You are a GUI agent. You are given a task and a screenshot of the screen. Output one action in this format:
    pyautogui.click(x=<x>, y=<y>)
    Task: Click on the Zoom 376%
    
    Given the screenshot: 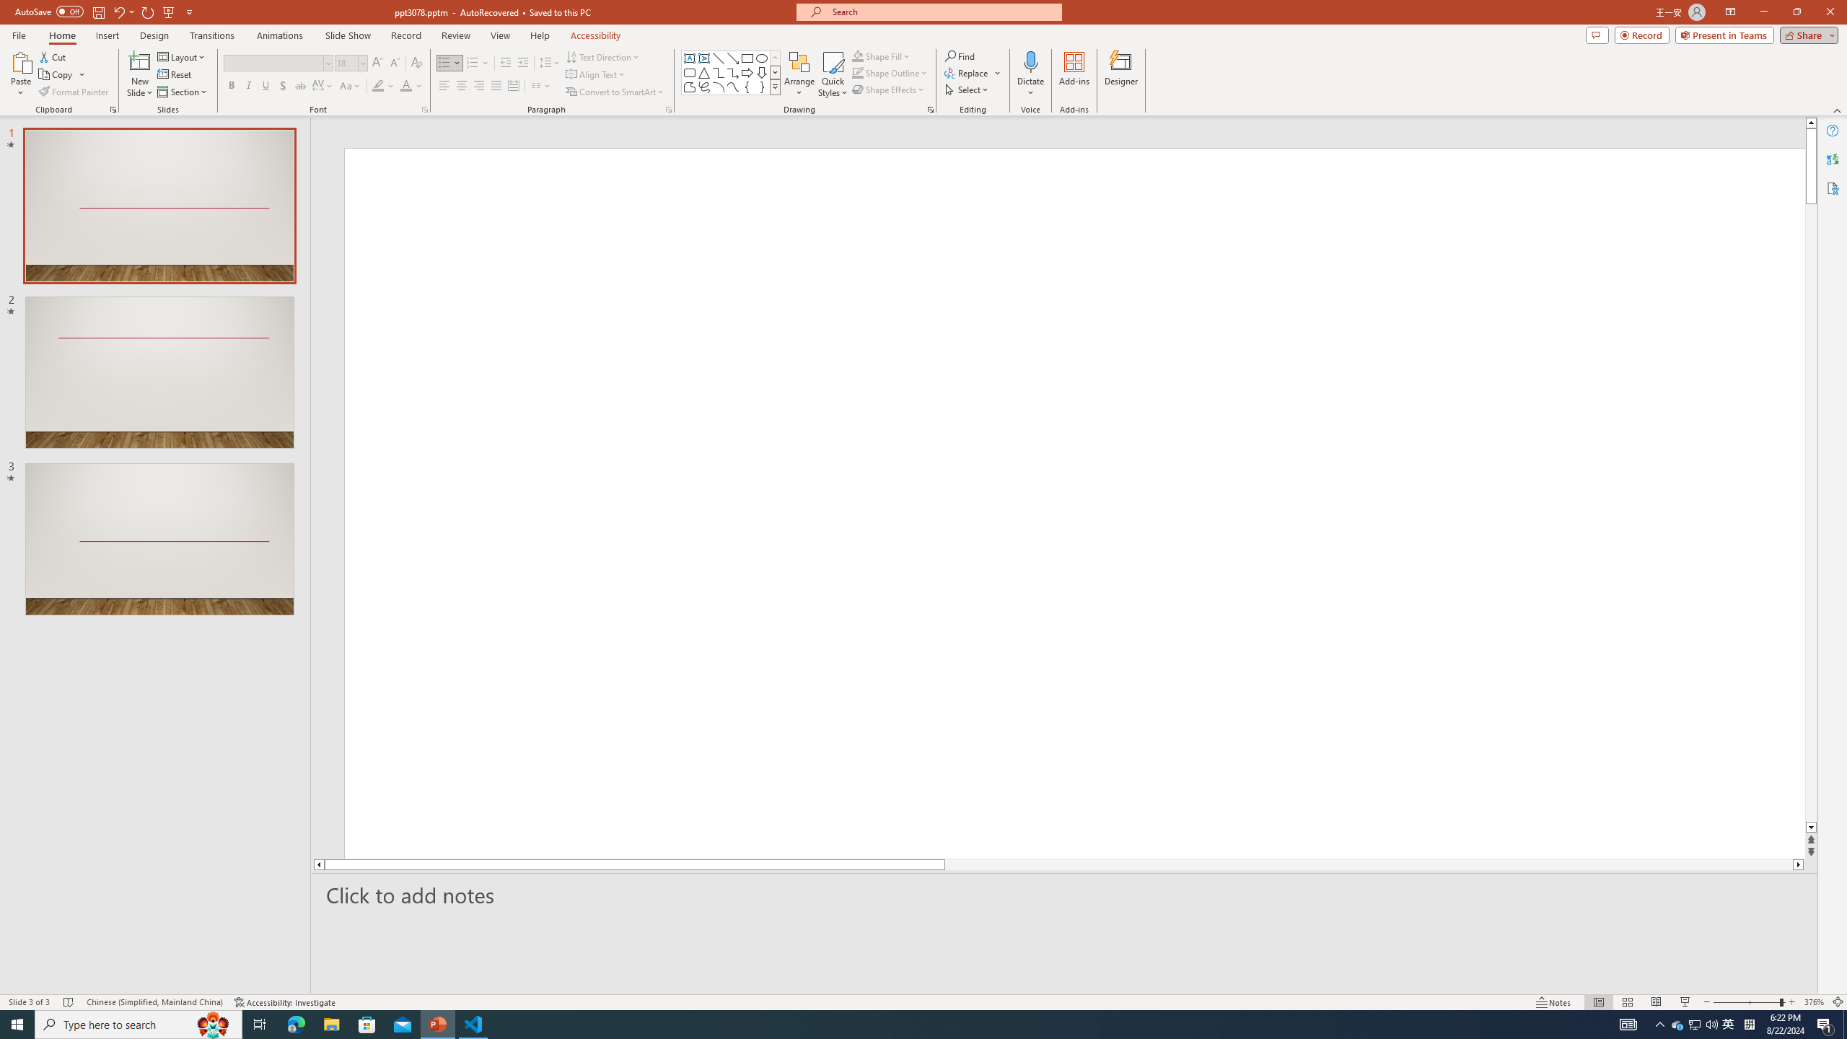 What is the action you would take?
    pyautogui.click(x=1814, y=1002)
    